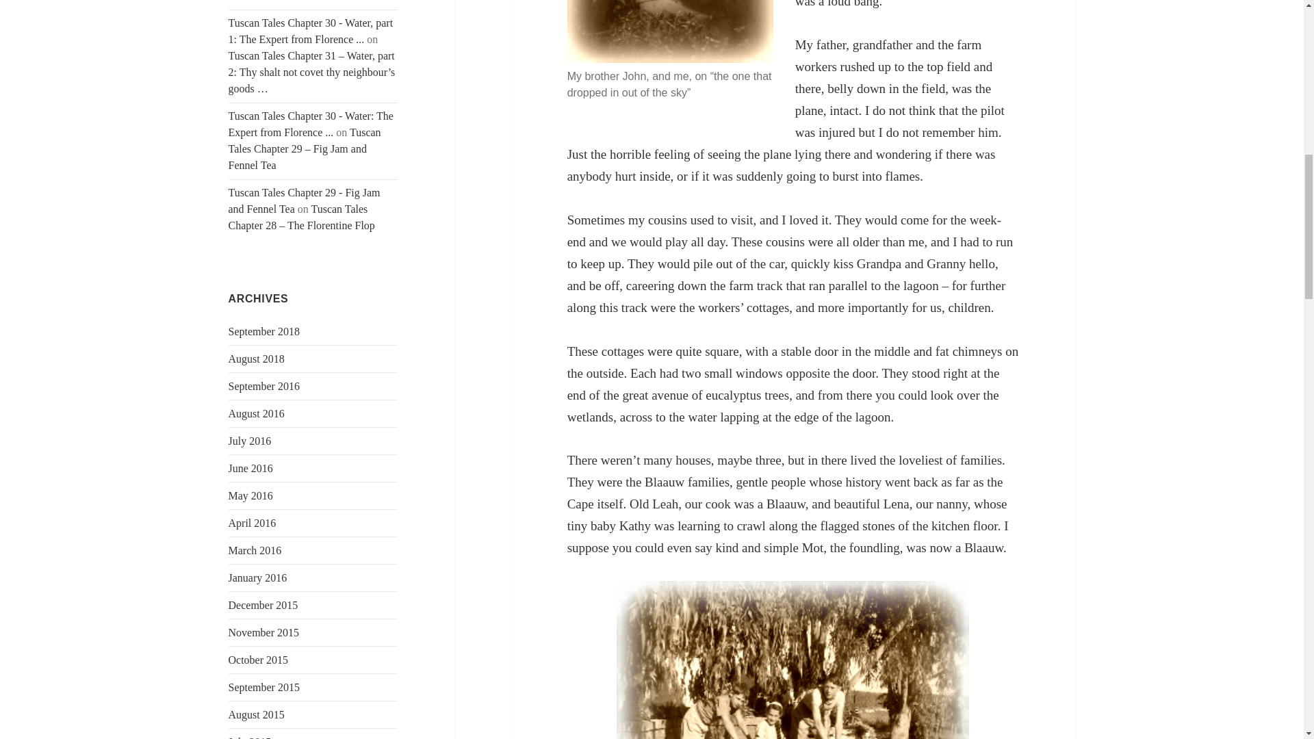 The height and width of the screenshot is (739, 1314). What do you see at coordinates (250, 468) in the screenshot?
I see `June 2016` at bounding box center [250, 468].